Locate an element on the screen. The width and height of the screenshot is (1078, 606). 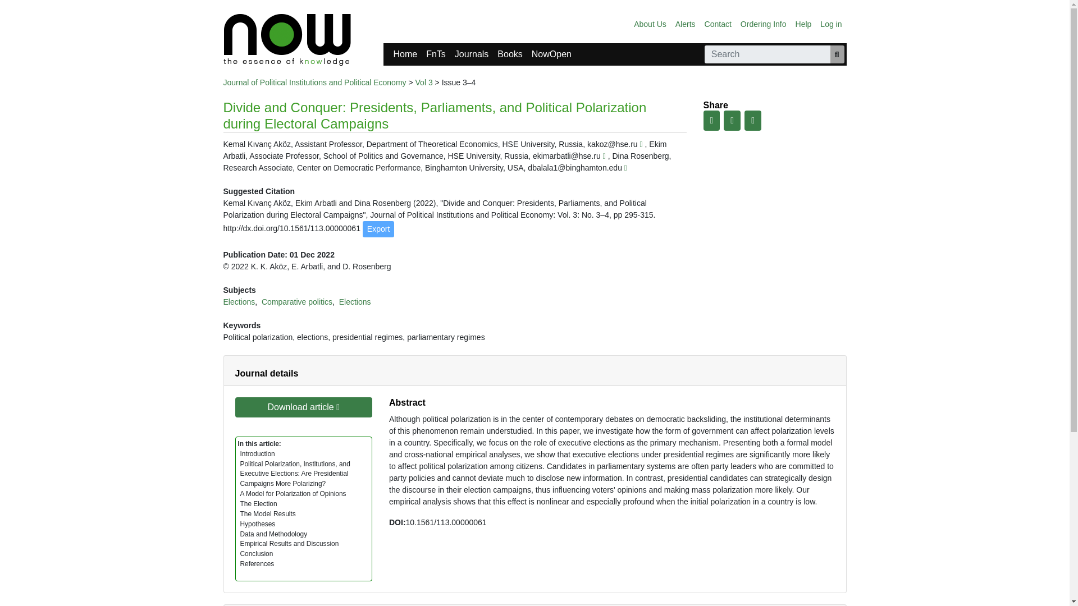
Journals is located at coordinates (472, 54).